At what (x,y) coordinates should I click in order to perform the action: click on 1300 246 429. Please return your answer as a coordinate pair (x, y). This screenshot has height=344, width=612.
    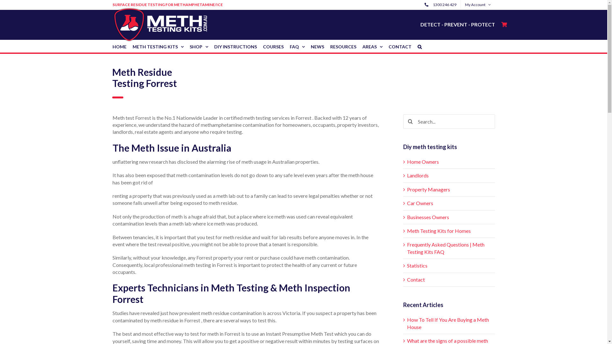
    Looking at the image, I should click on (440, 5).